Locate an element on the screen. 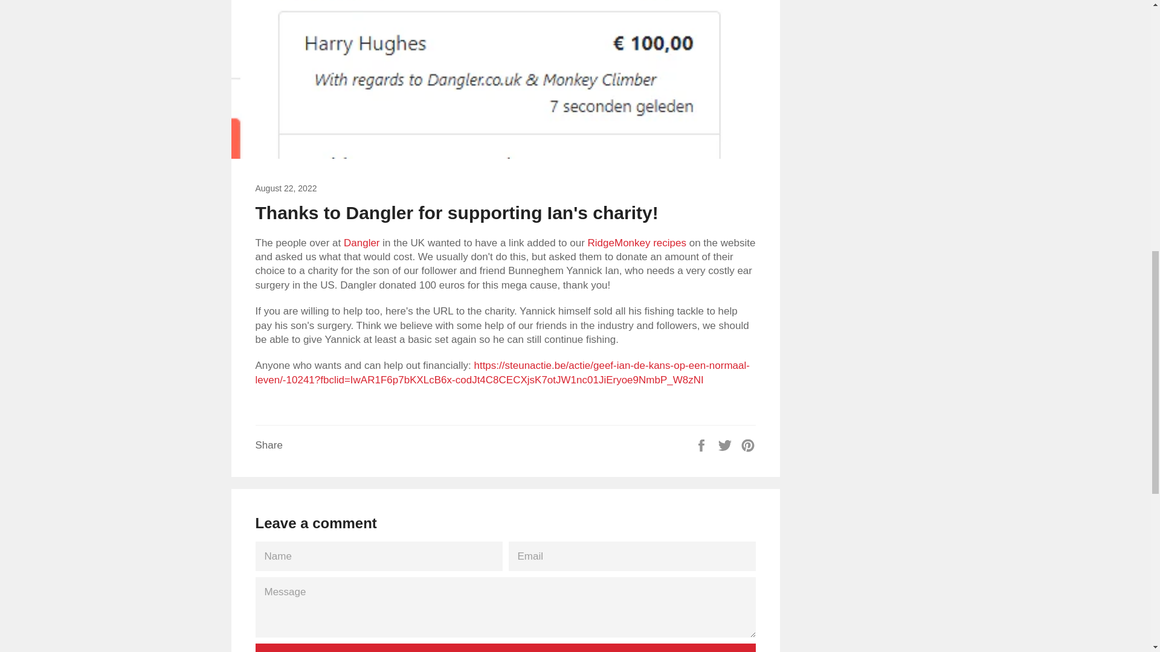 The image size is (1160, 652). Post comment is located at coordinates (505, 647).